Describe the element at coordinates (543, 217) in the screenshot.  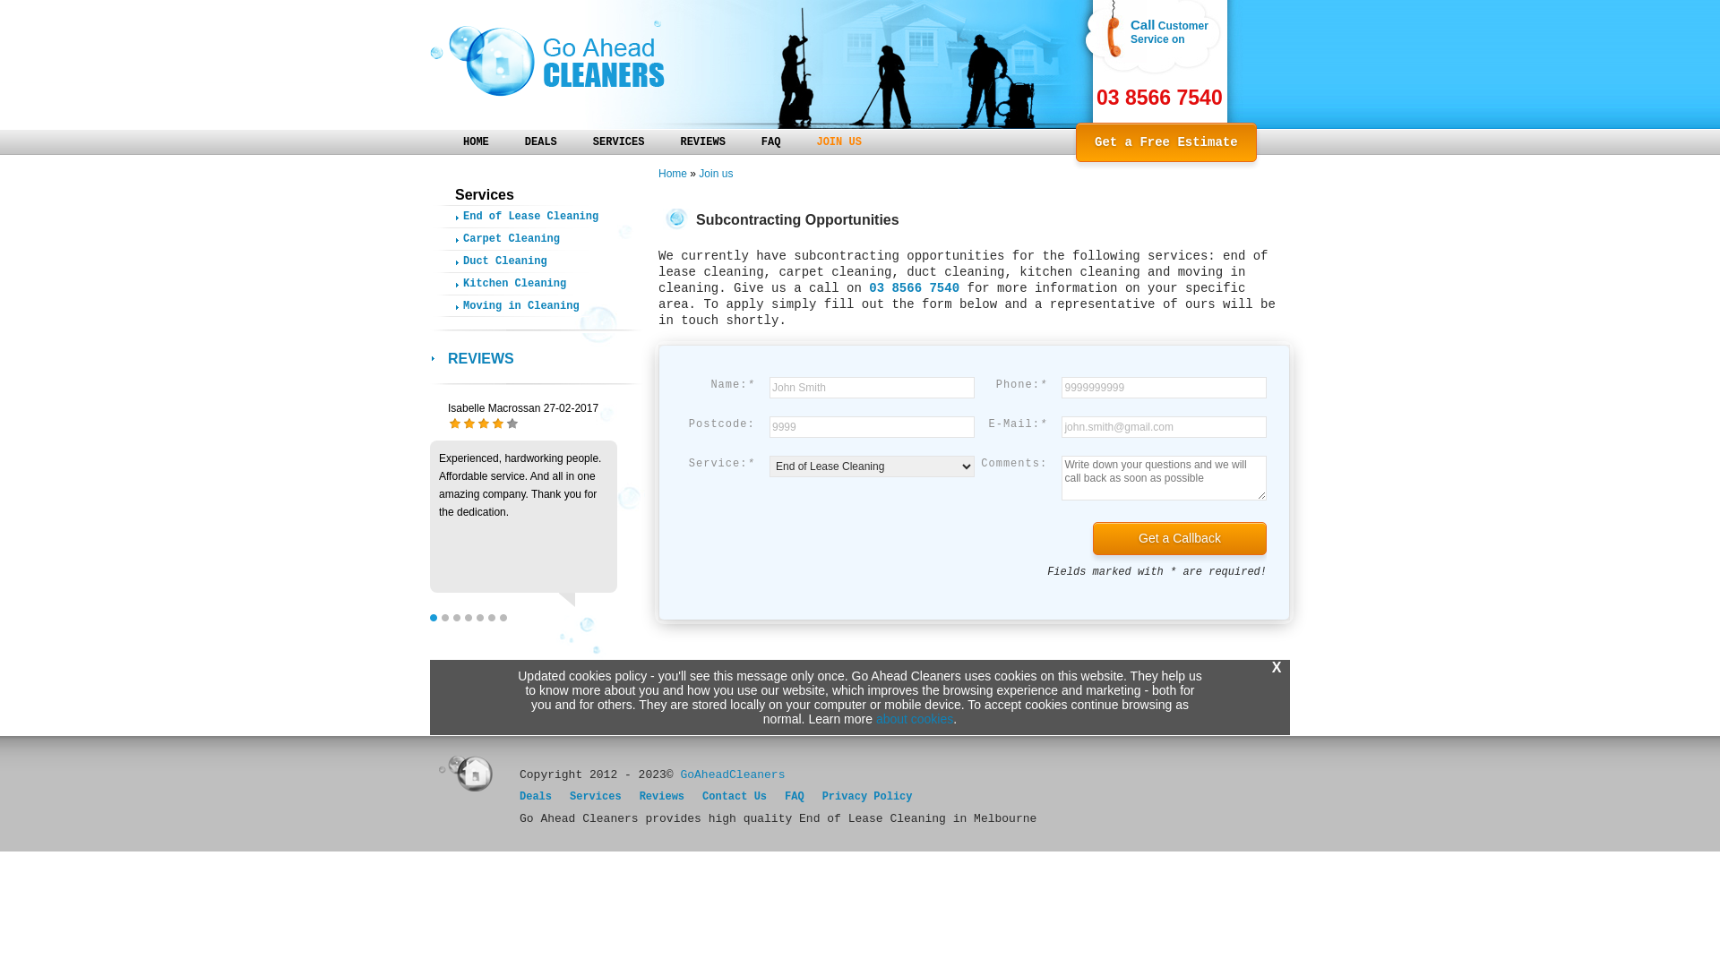
I see `End of Lease Cleaning` at that location.